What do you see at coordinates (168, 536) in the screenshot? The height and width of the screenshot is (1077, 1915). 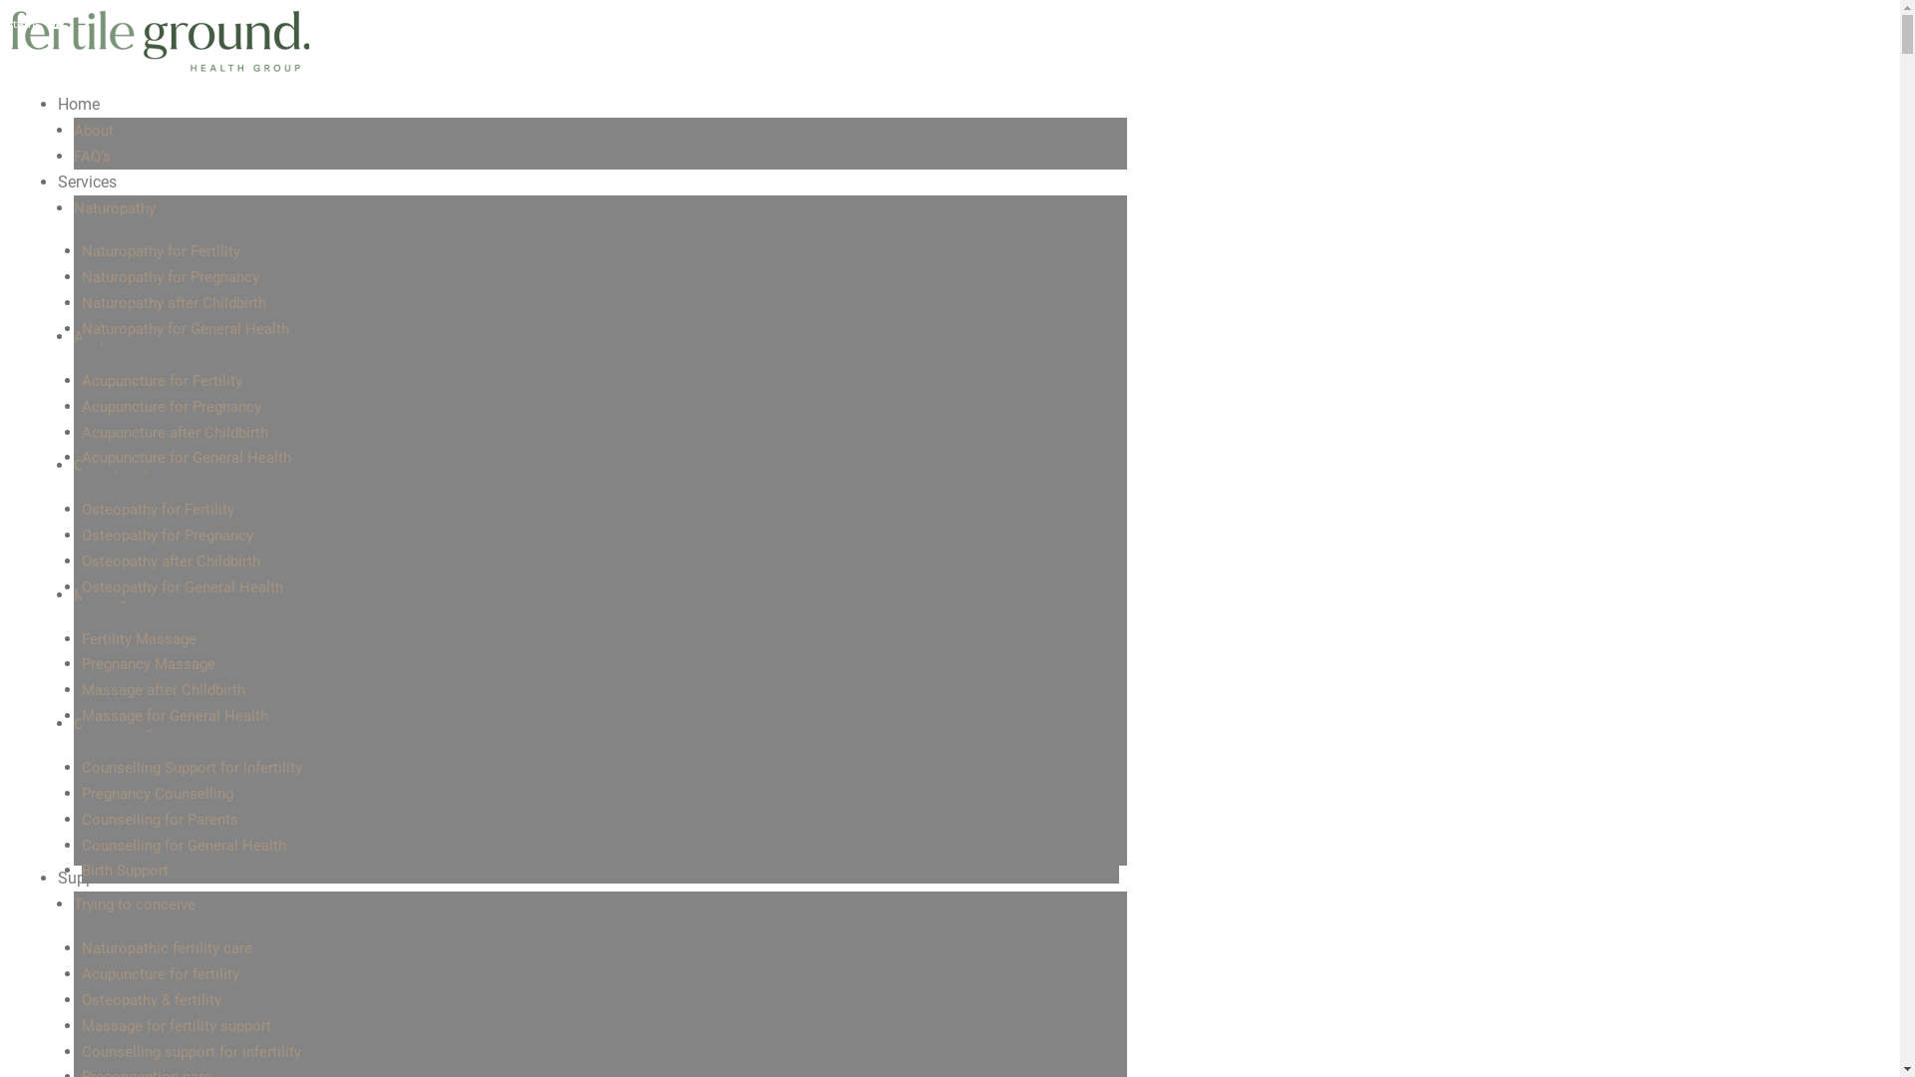 I see `Osteopathy for Pregnancy` at bounding box center [168, 536].